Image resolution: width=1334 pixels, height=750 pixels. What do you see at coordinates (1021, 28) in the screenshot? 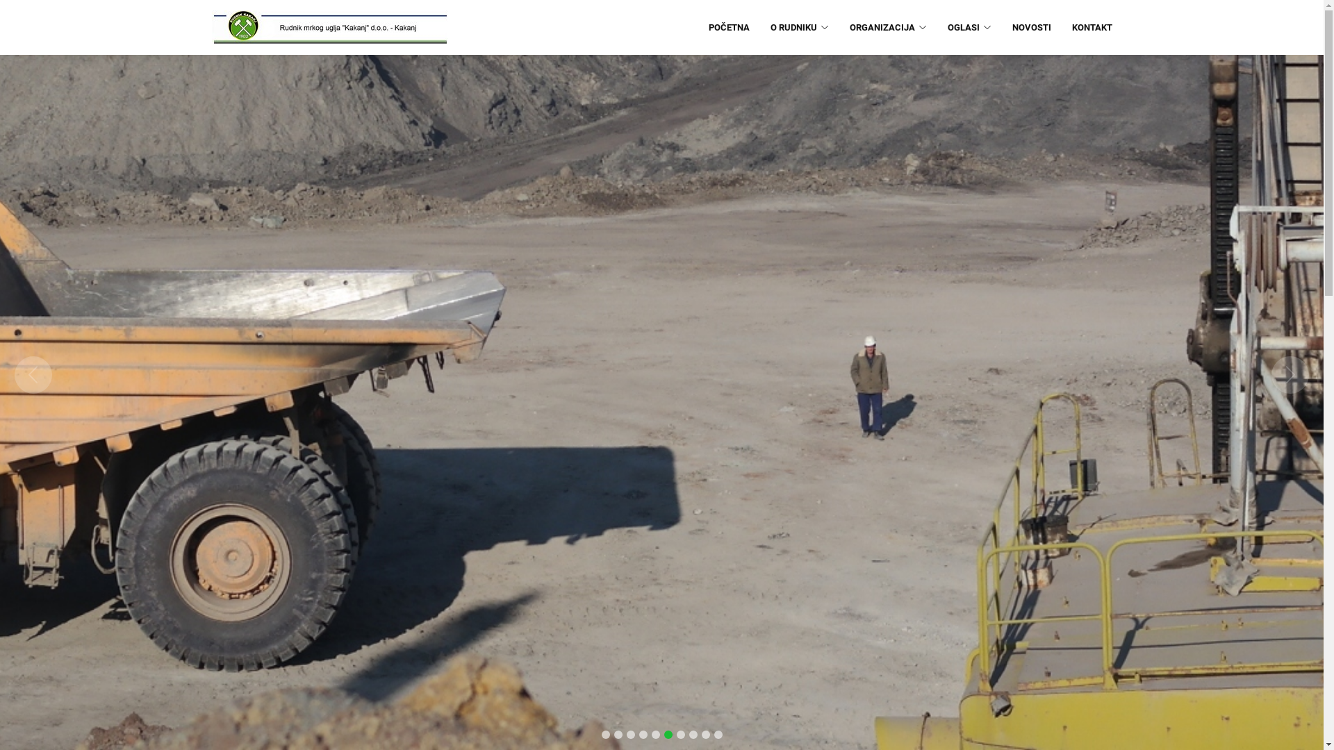
I see `NOVOSTI` at bounding box center [1021, 28].